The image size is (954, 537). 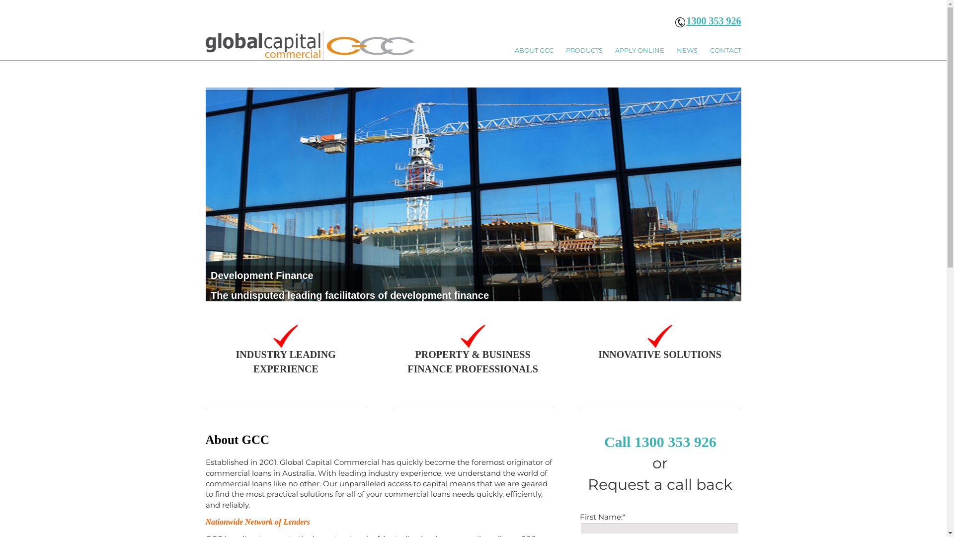 I want to click on PRODUCTS, so click(x=590, y=50).